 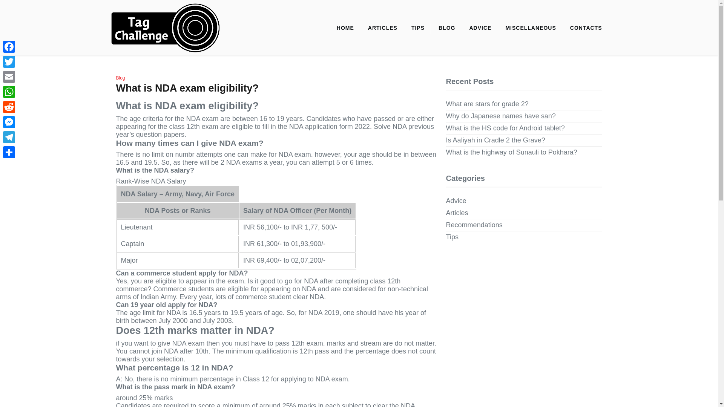 I want to click on Tips, so click(x=452, y=237).